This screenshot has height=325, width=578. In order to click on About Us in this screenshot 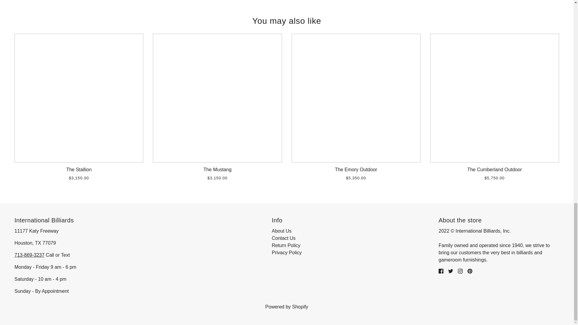, I will do `click(282, 231)`.